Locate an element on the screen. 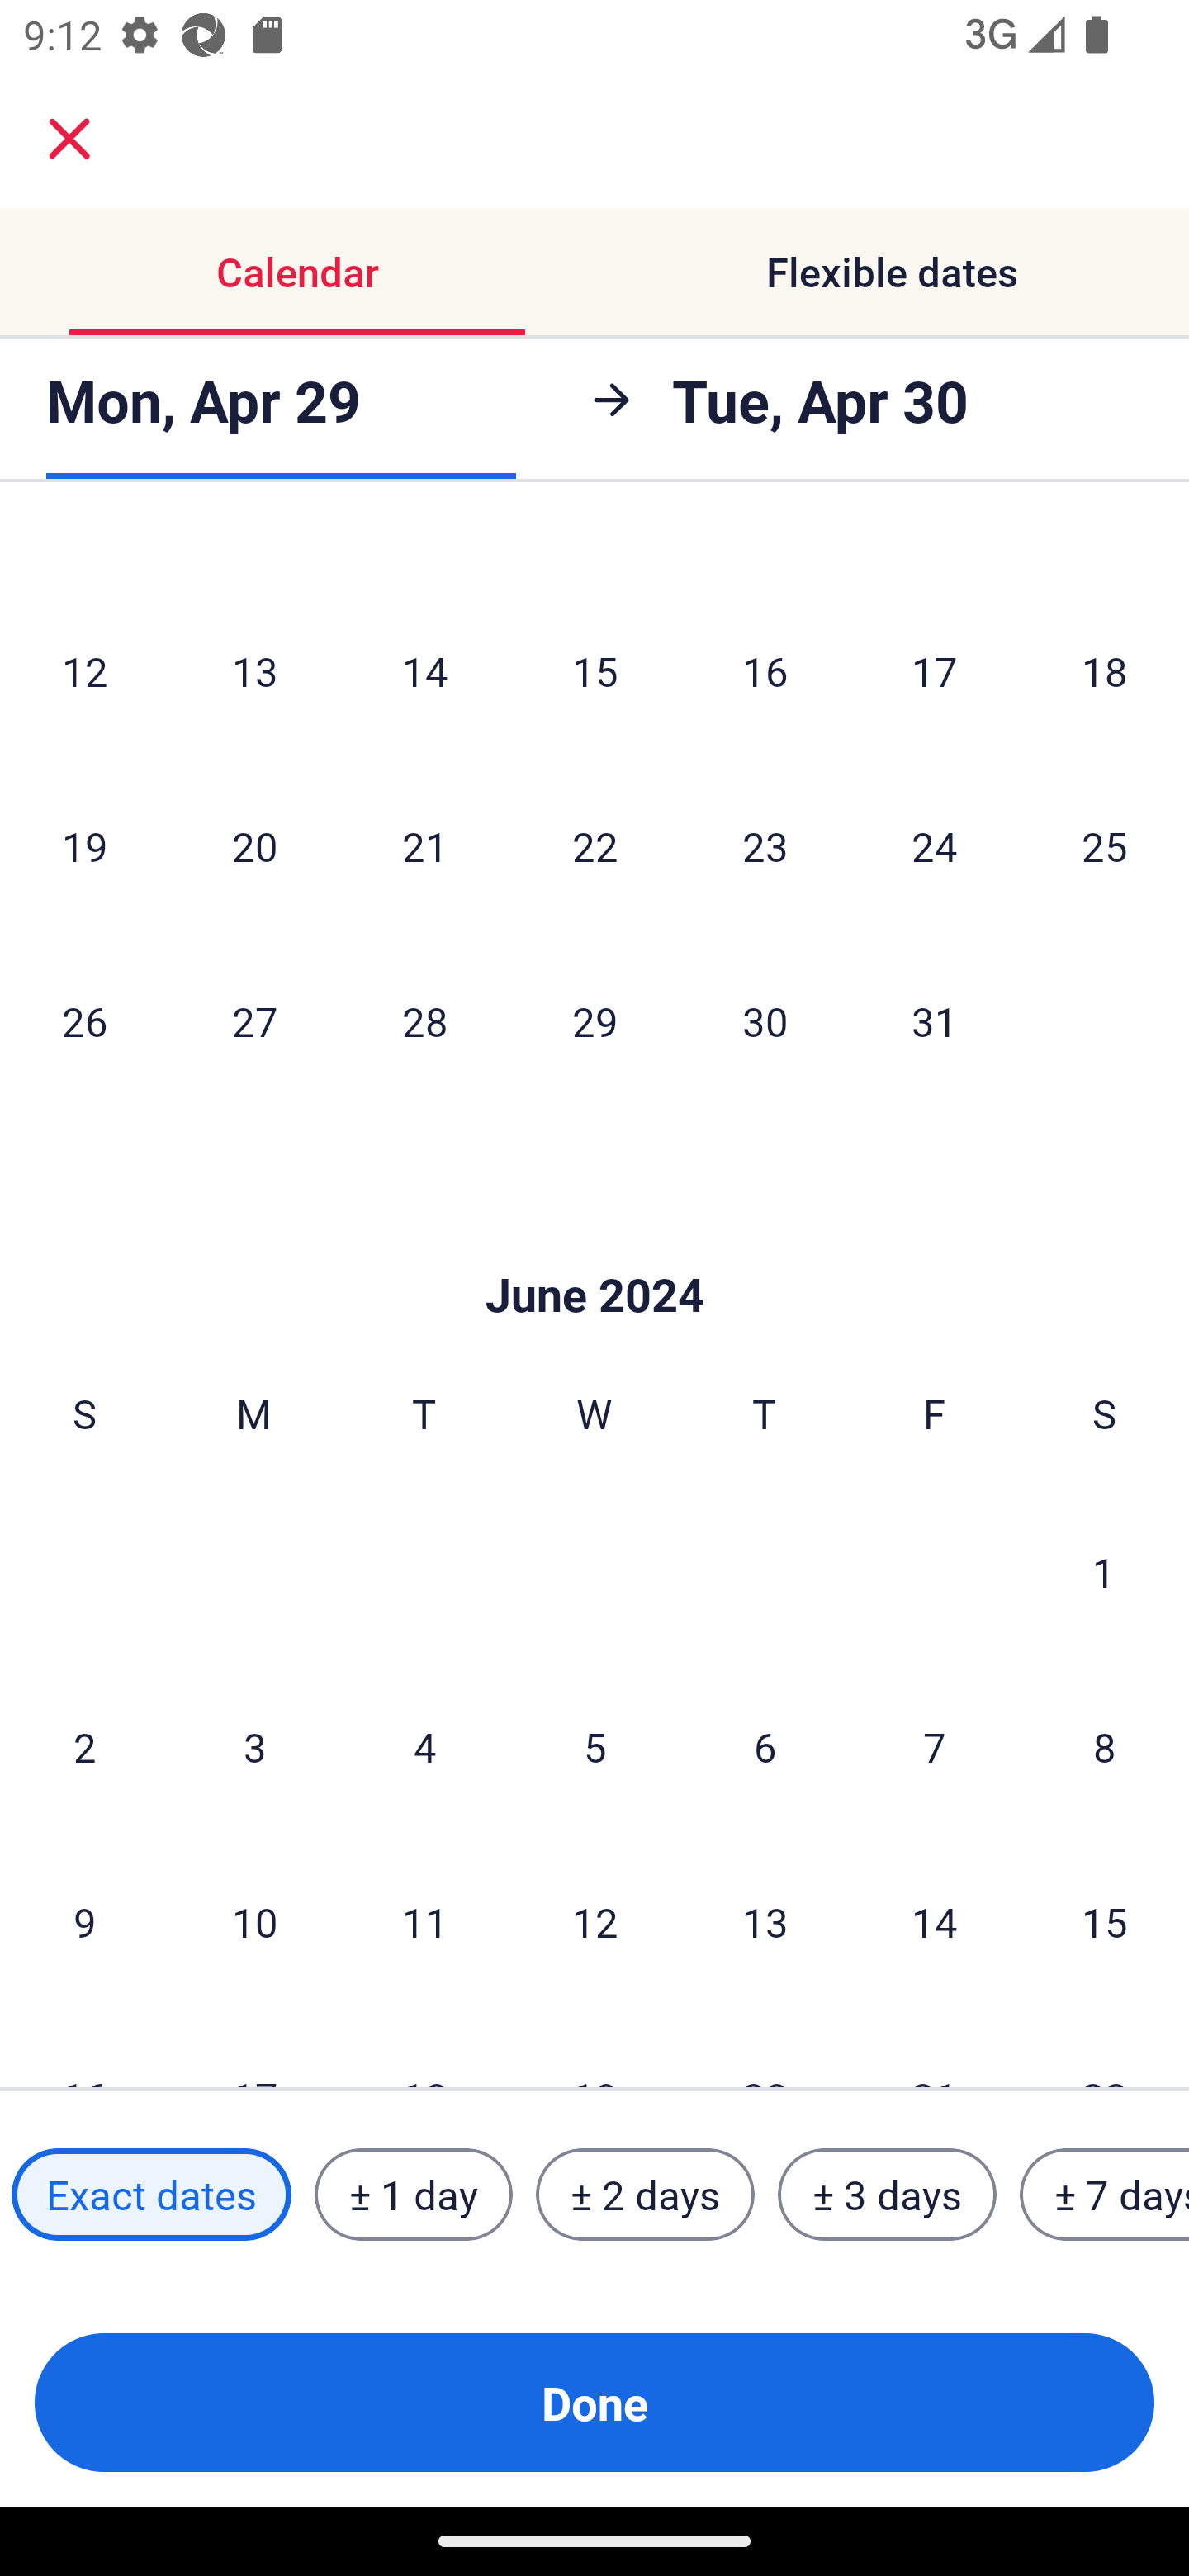  Exact dates is located at coordinates (151, 2195).